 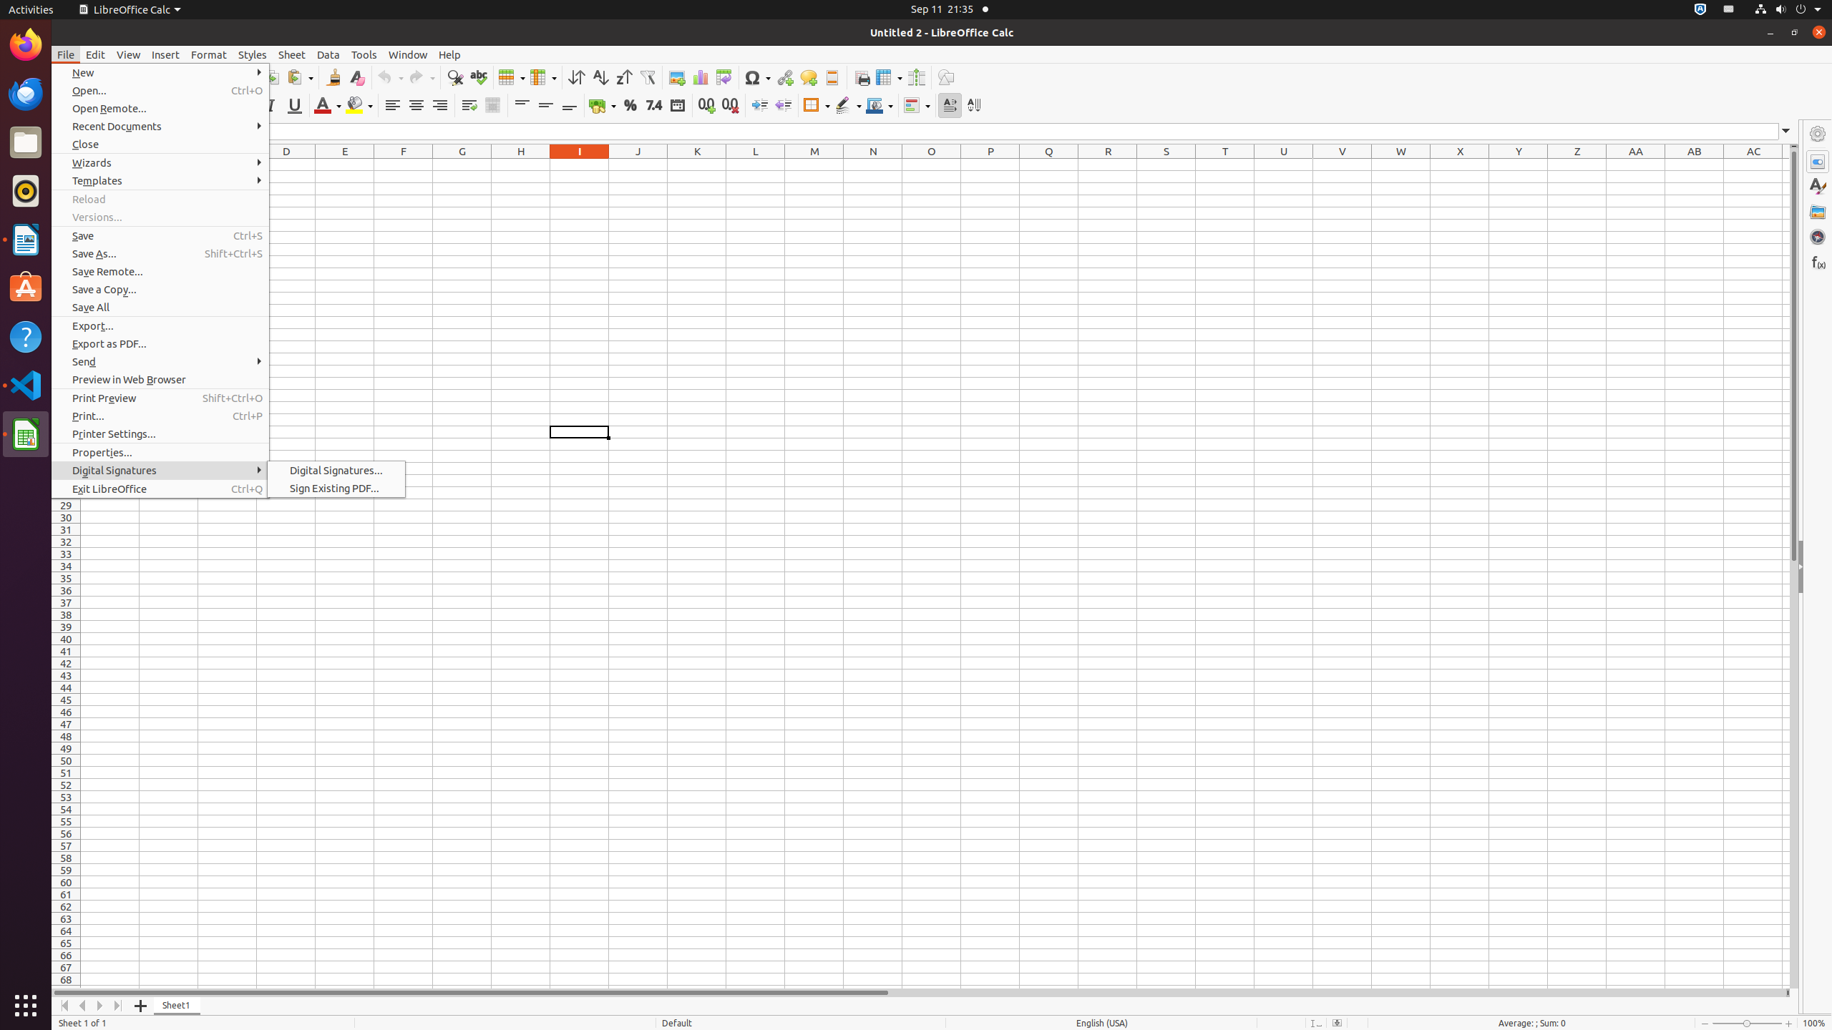 I want to click on Date, so click(x=677, y=106).